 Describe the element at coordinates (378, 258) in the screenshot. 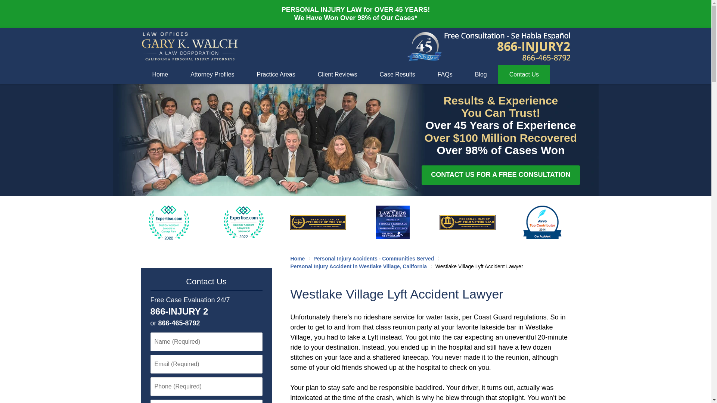

I see `Personal Injury Accidents - Communities Served` at that location.